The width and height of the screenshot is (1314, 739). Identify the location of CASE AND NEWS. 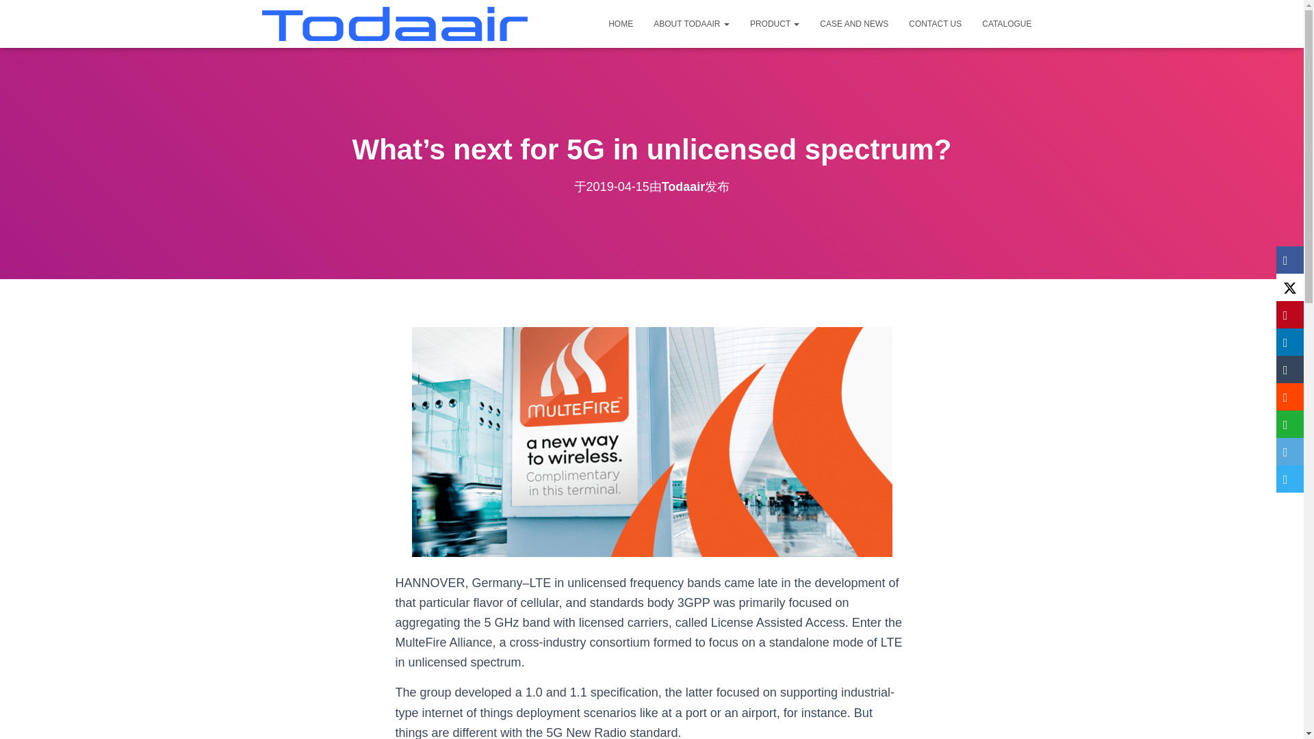
(854, 23).